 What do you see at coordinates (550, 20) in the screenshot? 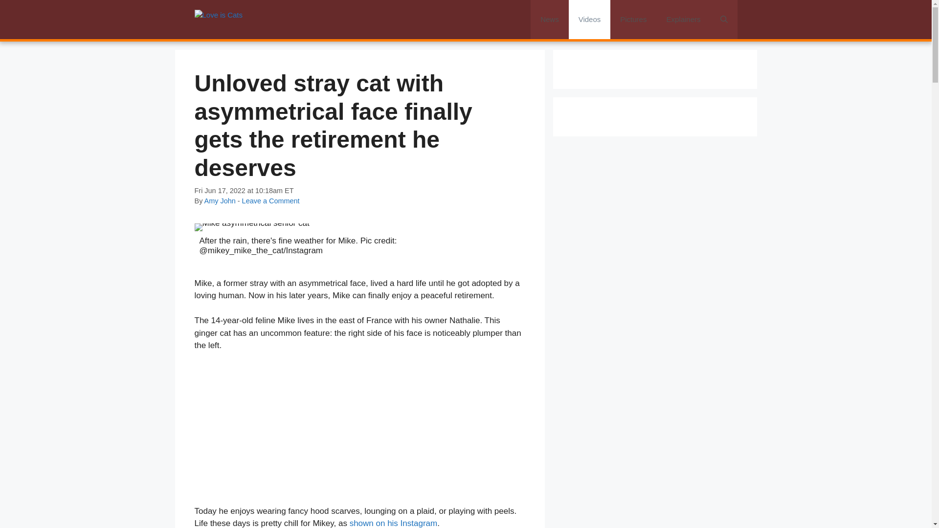
I see `News` at bounding box center [550, 20].